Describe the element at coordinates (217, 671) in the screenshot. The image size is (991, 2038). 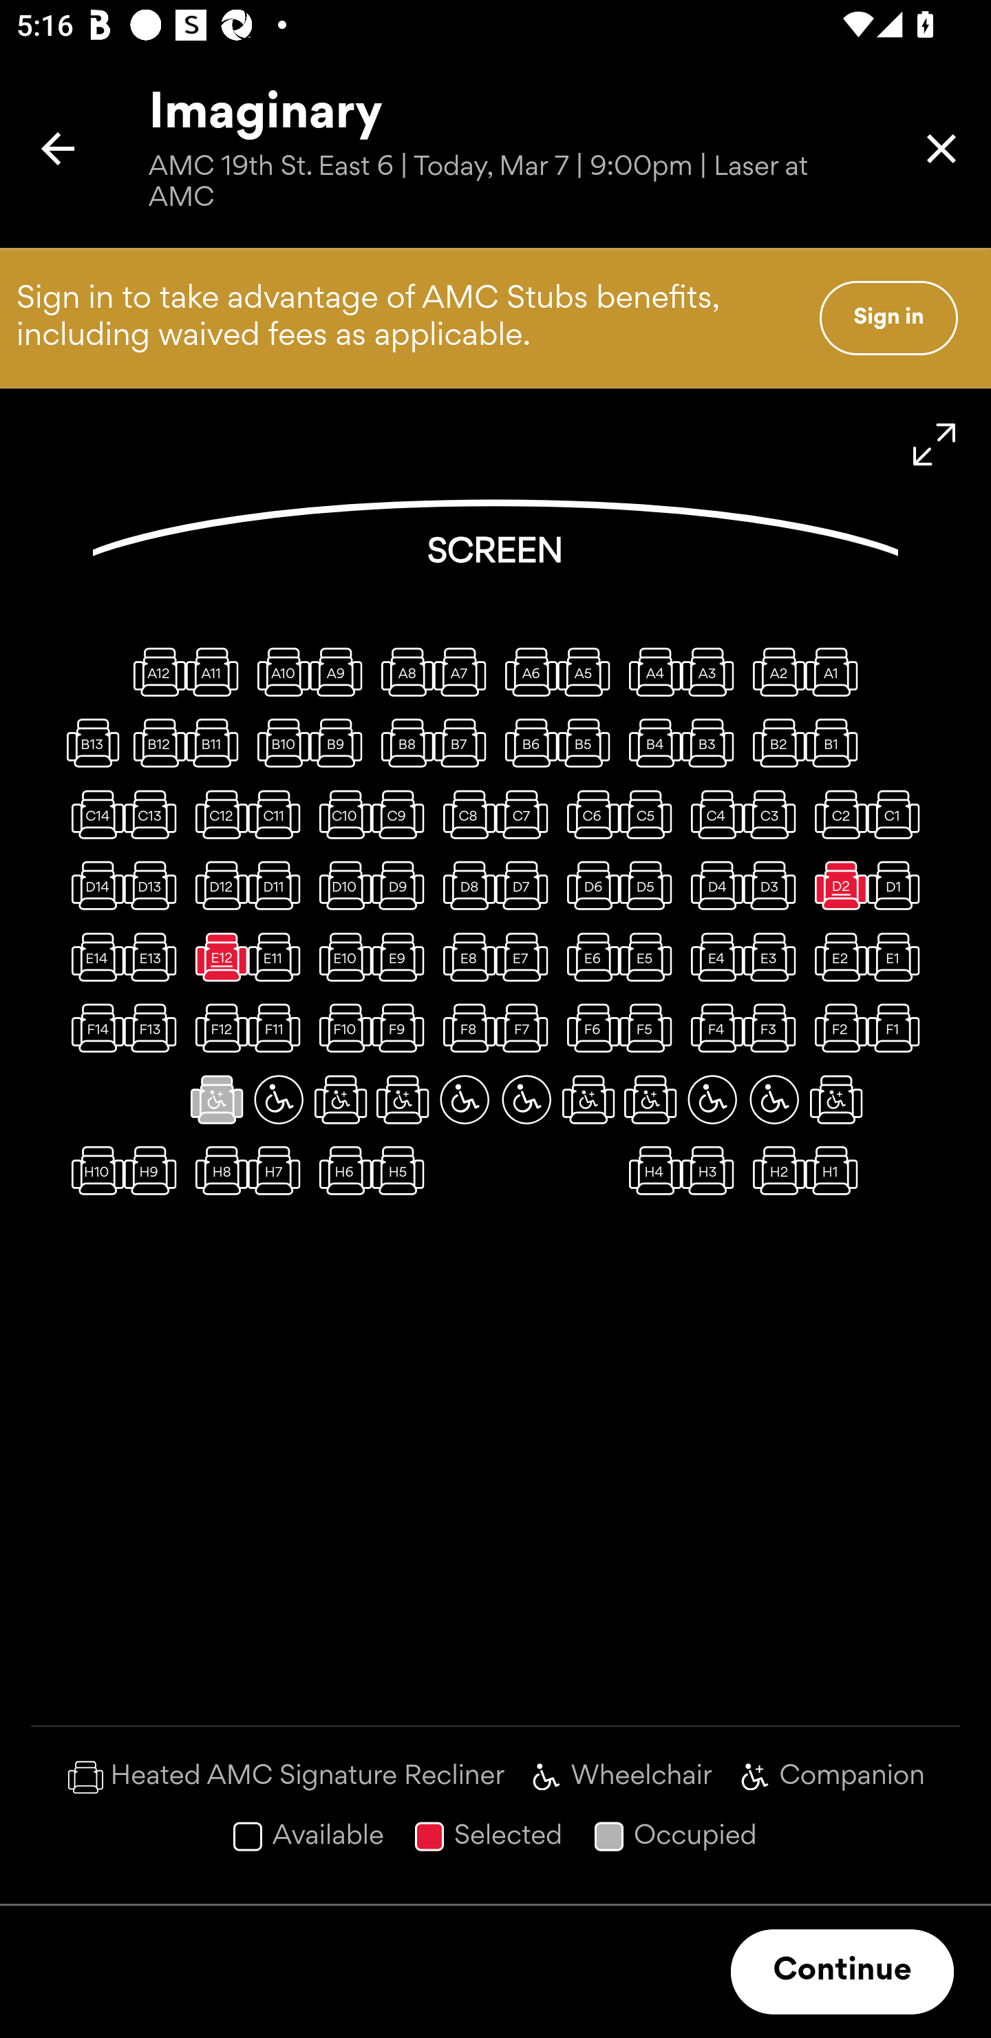
I see `A11, Regular seat, available` at that location.